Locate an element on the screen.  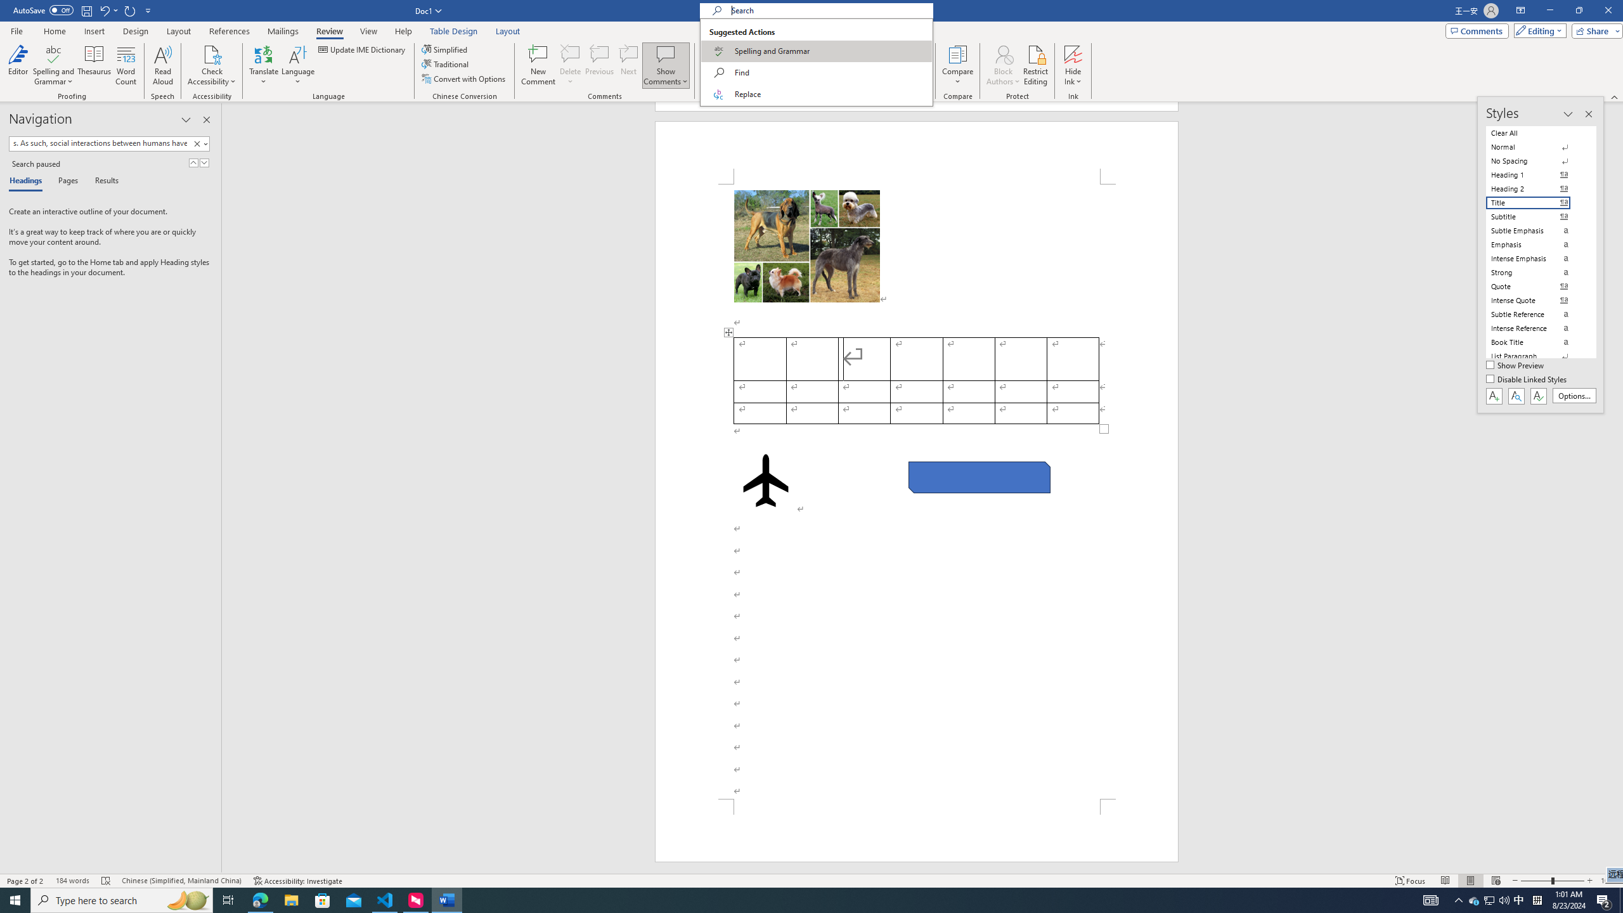
Web Layout is located at coordinates (1496, 881).